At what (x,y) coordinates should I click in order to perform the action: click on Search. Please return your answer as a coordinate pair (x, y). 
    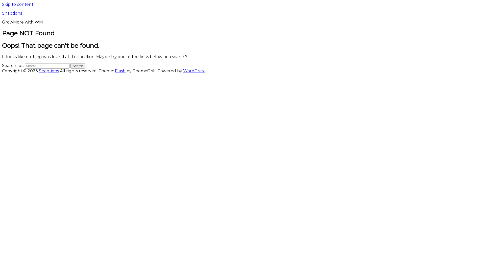
    Looking at the image, I should click on (78, 66).